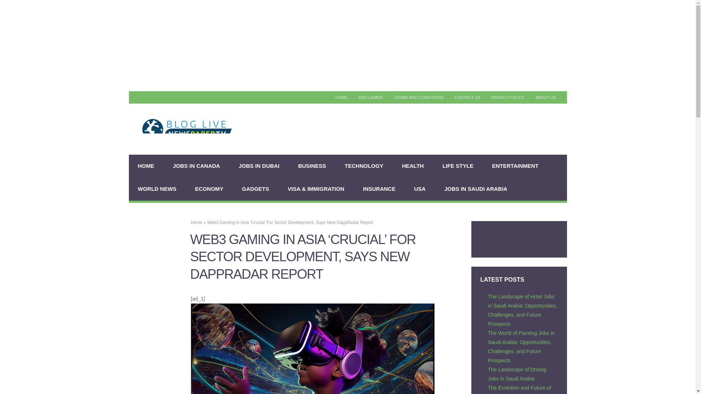 The image size is (701, 394). What do you see at coordinates (418, 97) in the screenshot?
I see `TERMS AND CONDITIONS` at bounding box center [418, 97].